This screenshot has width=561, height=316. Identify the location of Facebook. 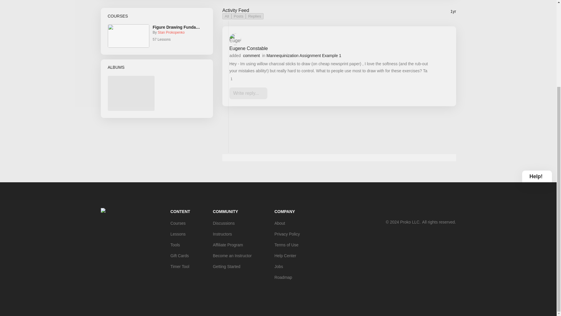
(406, 211).